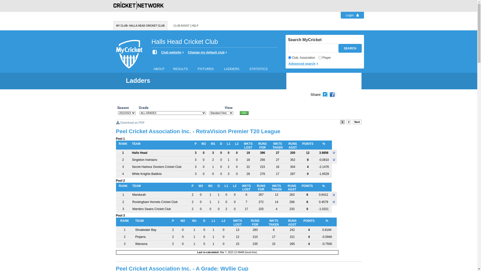 The image size is (481, 271). What do you see at coordinates (181, 26) in the screenshot?
I see `CLUB ASSIST` at bounding box center [181, 26].